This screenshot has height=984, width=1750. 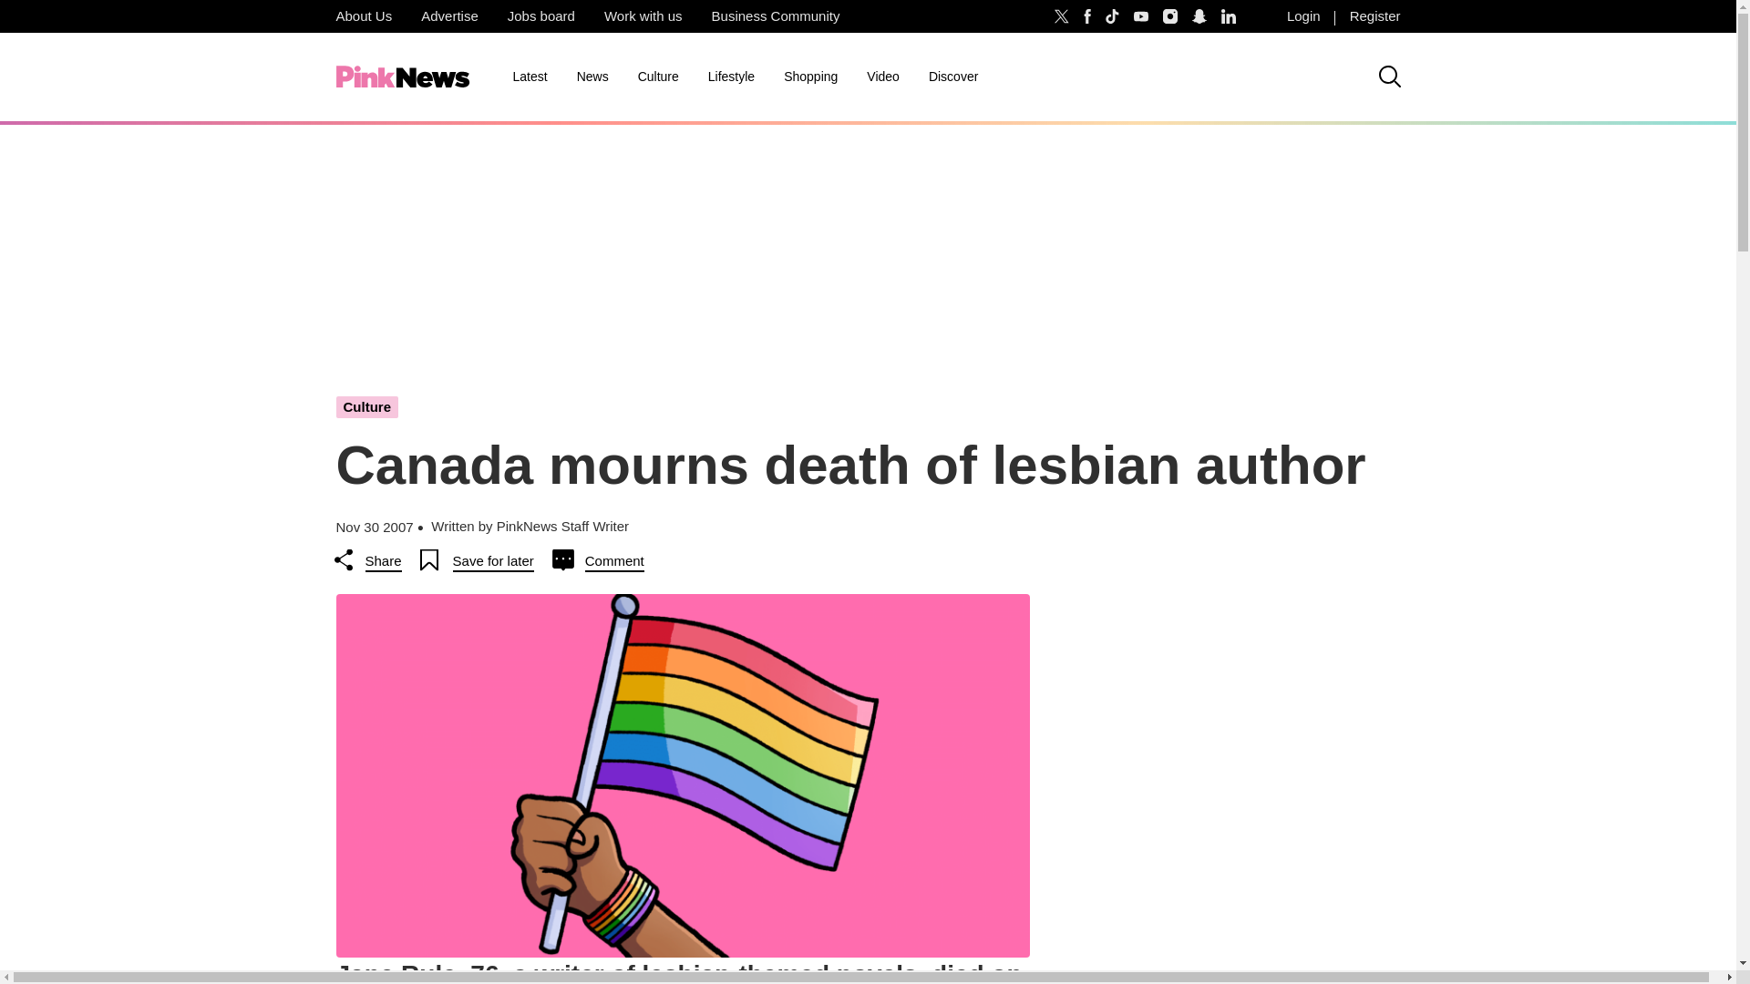 What do you see at coordinates (1229, 16) in the screenshot?
I see `Follow PinkNews on LinkedIn` at bounding box center [1229, 16].